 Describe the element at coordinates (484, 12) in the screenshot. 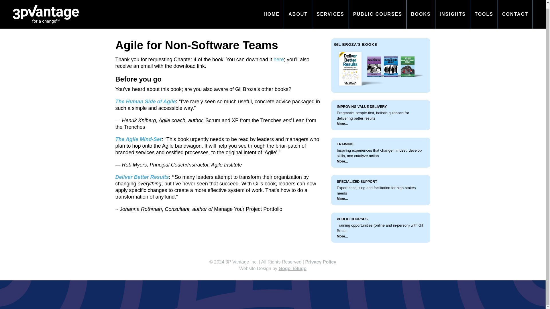

I see `TOOLS` at that location.